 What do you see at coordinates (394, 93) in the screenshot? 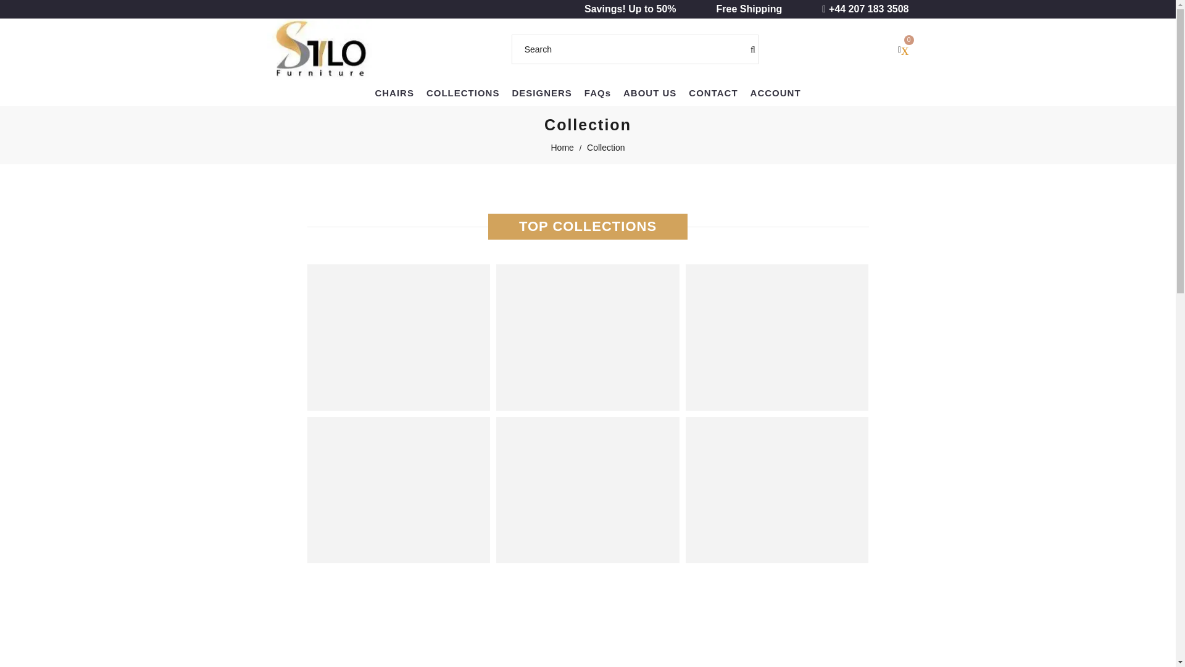
I see `CHAIRS` at bounding box center [394, 93].